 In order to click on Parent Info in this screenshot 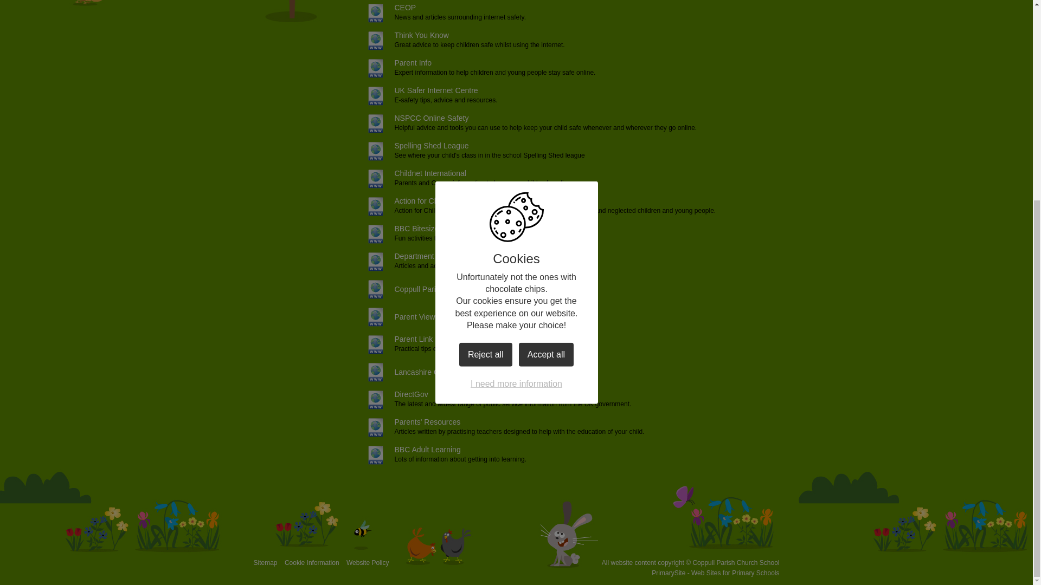, I will do `click(395, 63)`.